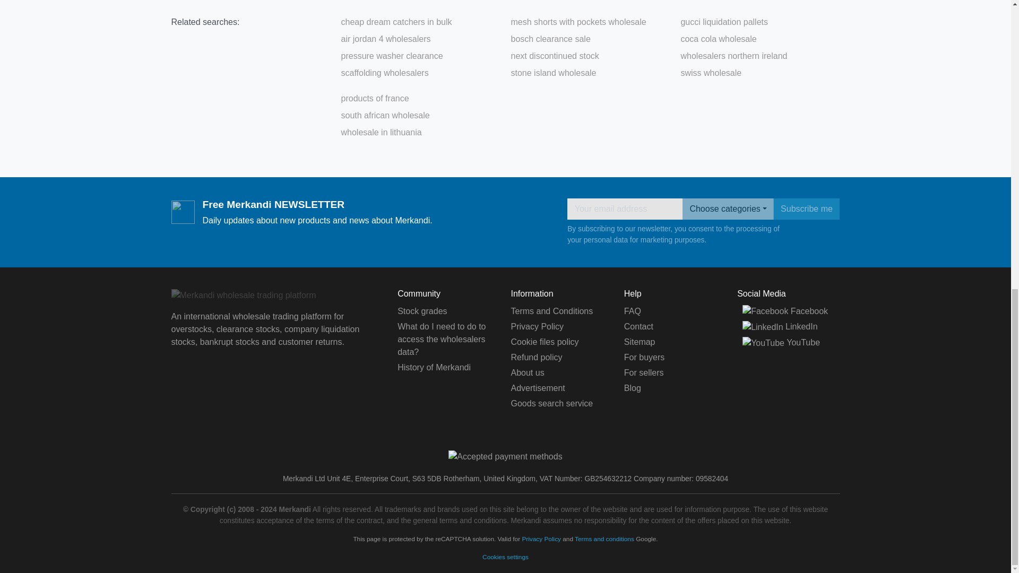  I want to click on Cookie files policy, so click(545, 342).